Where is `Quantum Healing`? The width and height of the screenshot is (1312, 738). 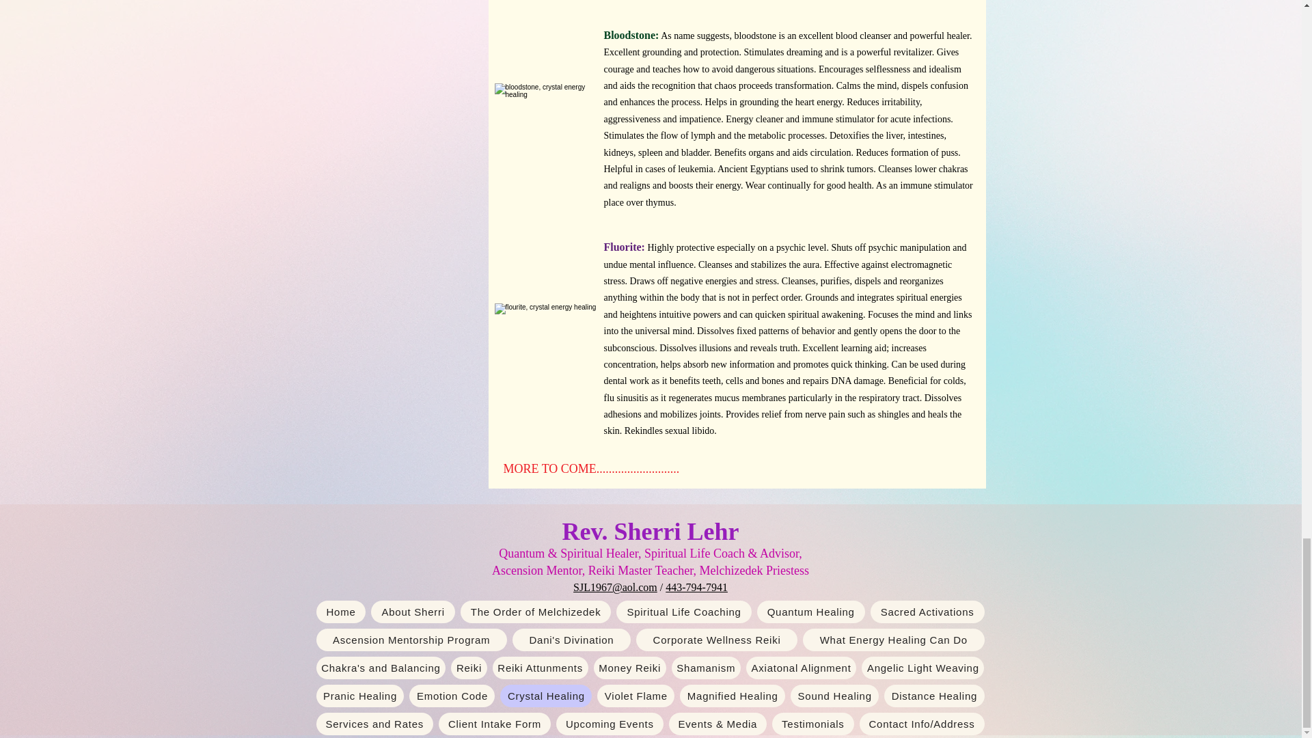 Quantum Healing is located at coordinates (810, 612).